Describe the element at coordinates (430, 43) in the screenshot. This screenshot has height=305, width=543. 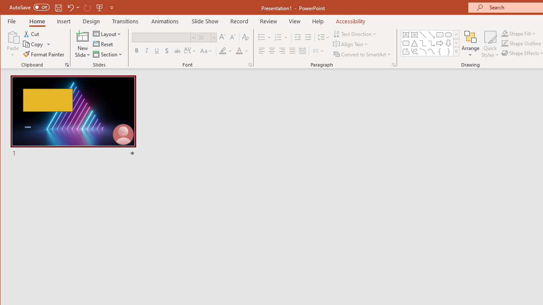
I see `AutomationID: ShapesInsertGallery` at that location.